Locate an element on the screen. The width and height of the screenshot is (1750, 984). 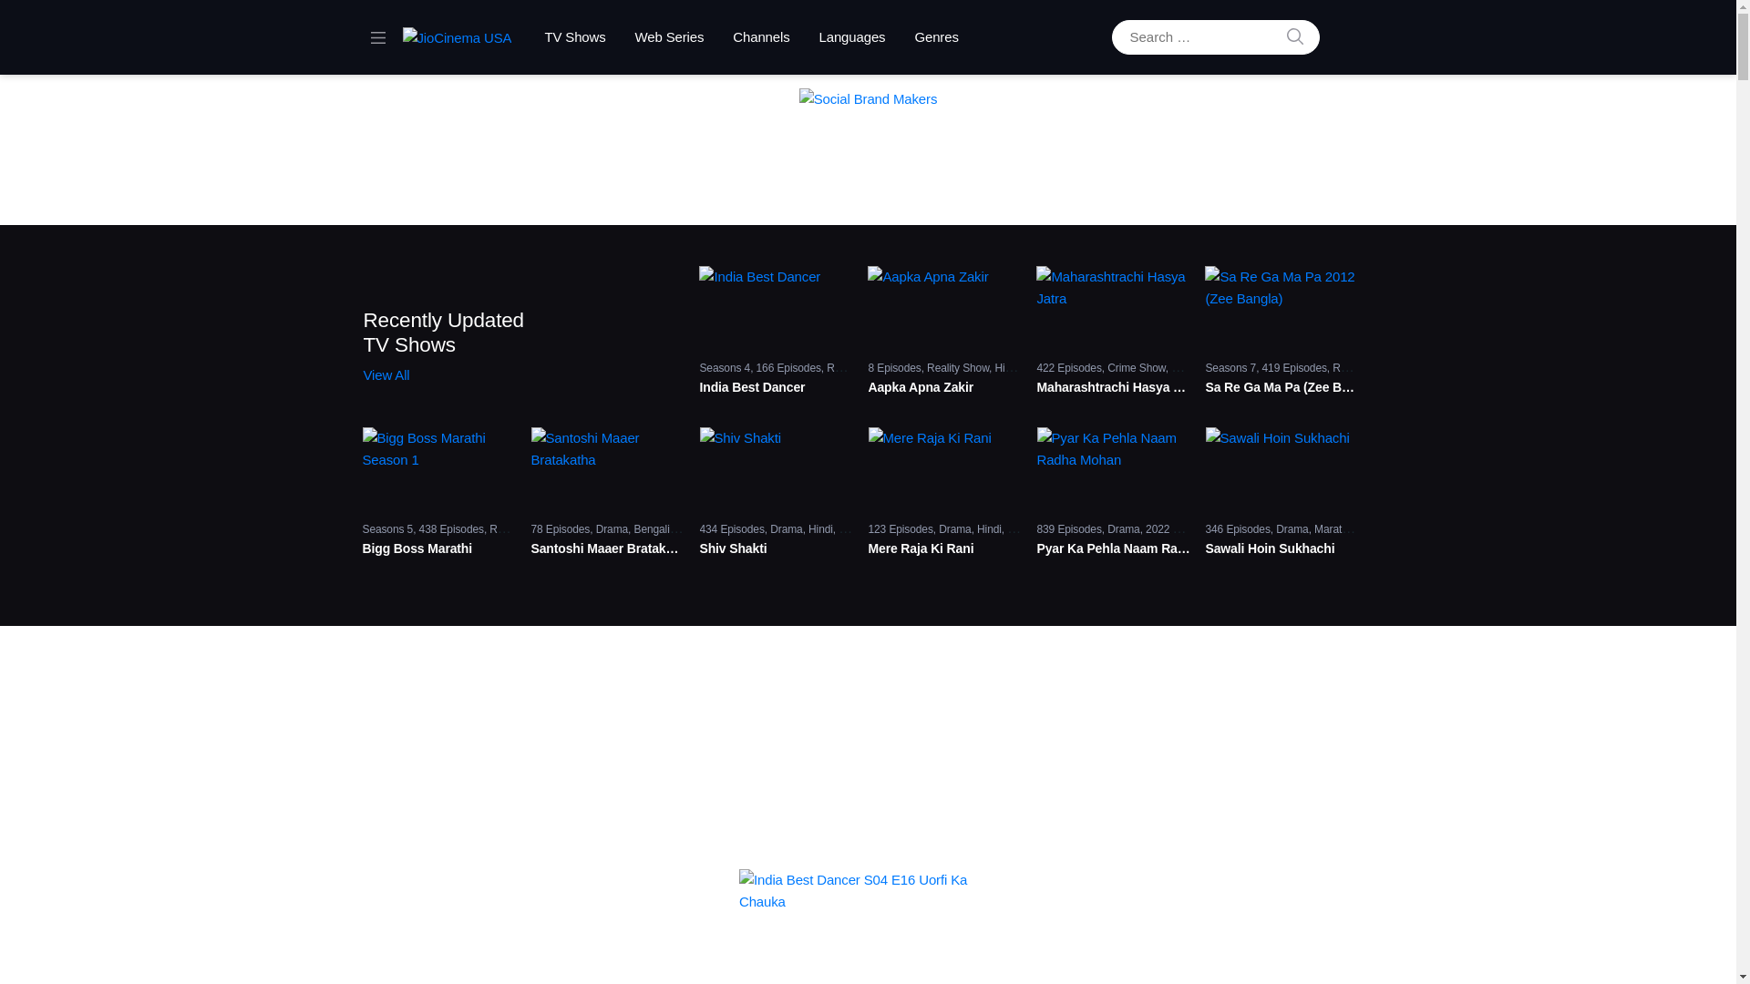
Genres is located at coordinates (935, 37).